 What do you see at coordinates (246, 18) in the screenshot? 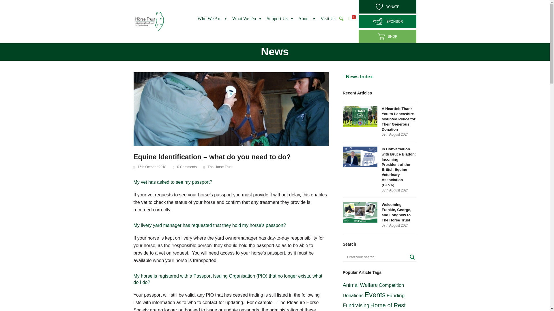
I see `What We Do` at bounding box center [246, 18].